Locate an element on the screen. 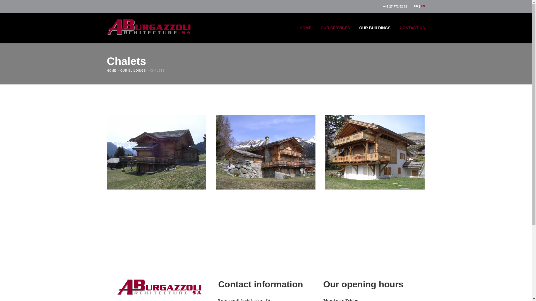  OUR BUILDINGS is located at coordinates (375, 28).